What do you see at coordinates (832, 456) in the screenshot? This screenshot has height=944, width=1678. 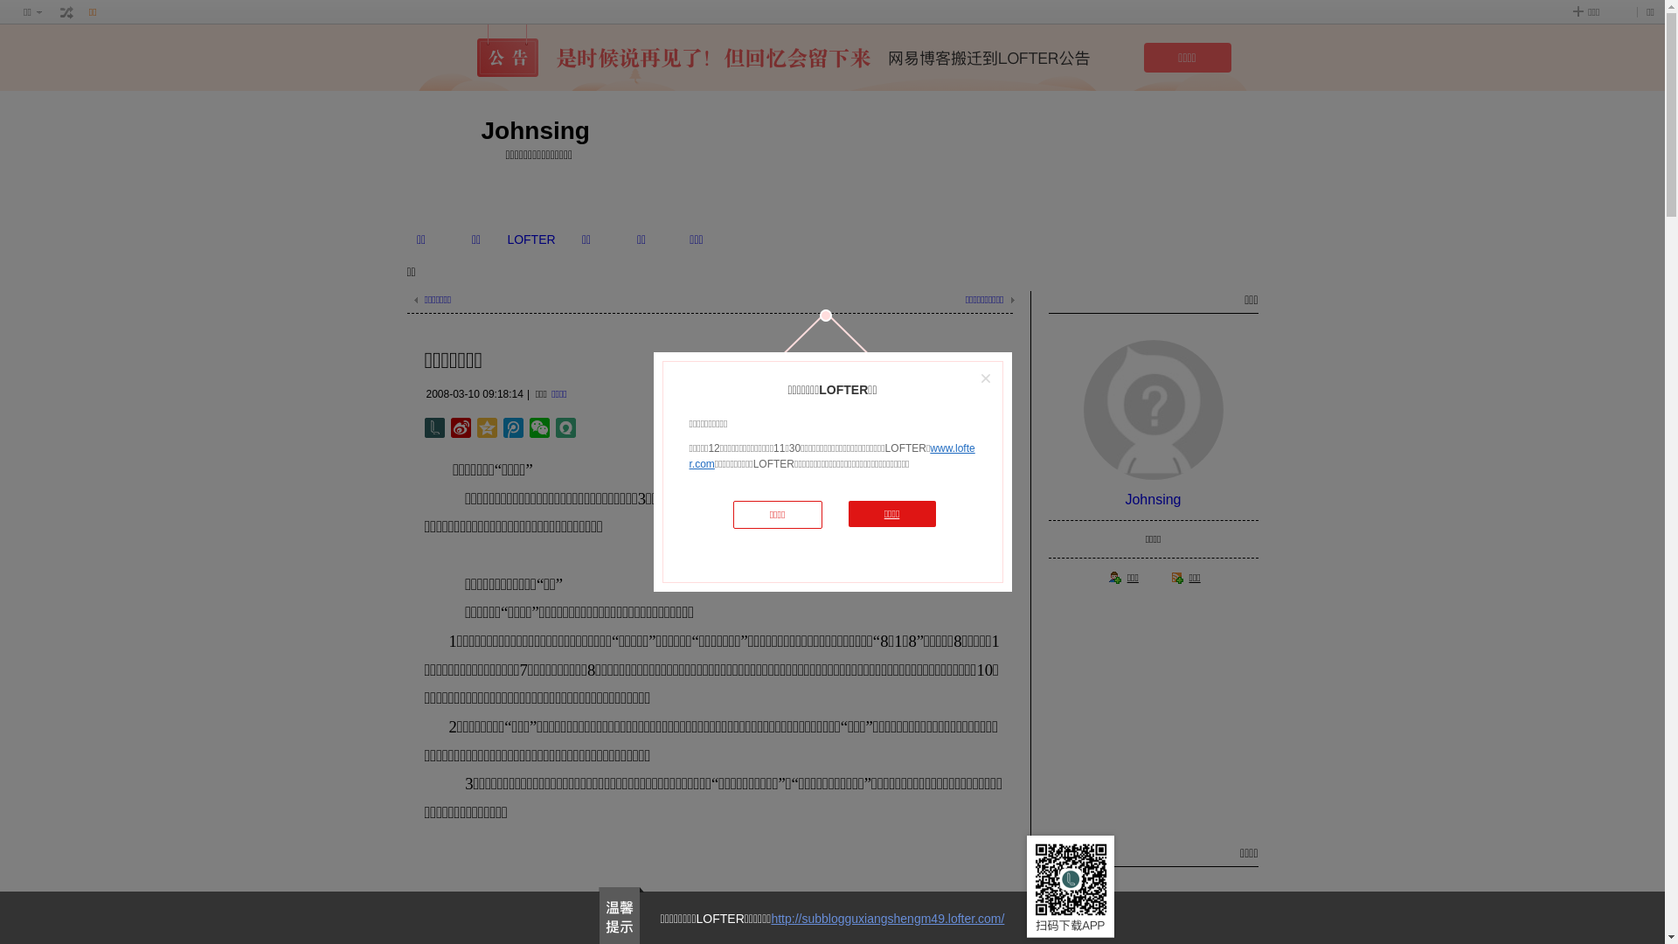 I see `www.lofter.com` at bounding box center [832, 456].